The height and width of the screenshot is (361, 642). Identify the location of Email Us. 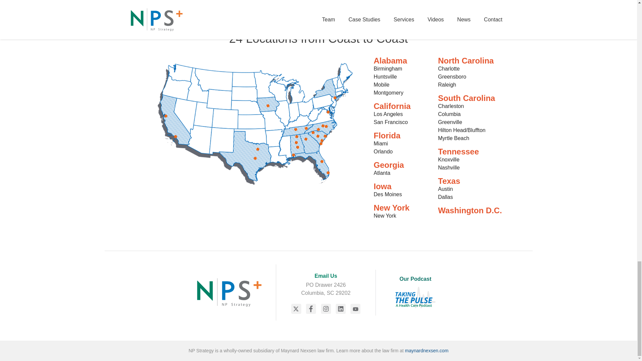
(326, 276).